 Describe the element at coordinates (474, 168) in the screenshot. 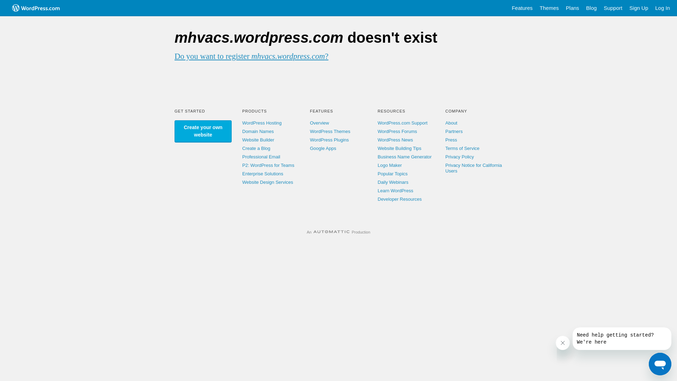

I see `Privacy Notice for California Users` at that location.